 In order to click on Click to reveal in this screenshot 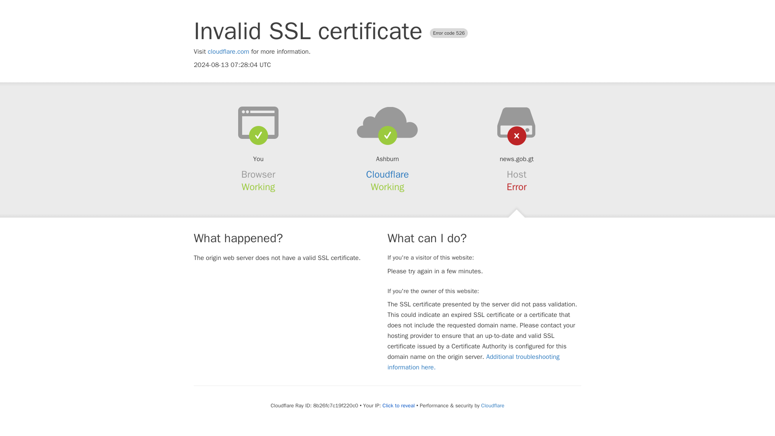, I will do `click(399, 405)`.